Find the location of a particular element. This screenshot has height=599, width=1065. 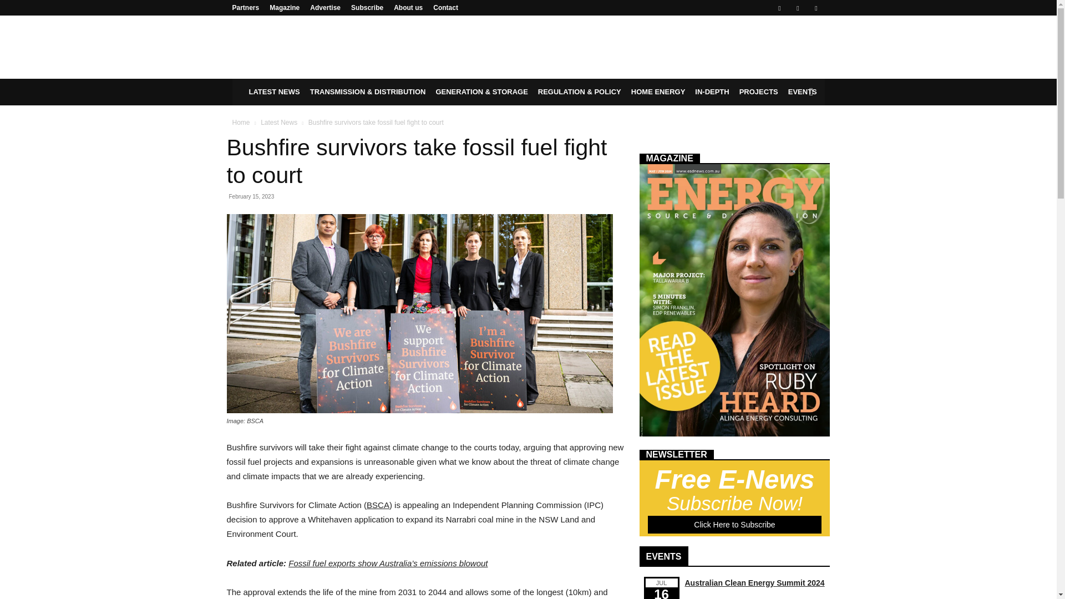

Linkedin is located at coordinates (798, 8).